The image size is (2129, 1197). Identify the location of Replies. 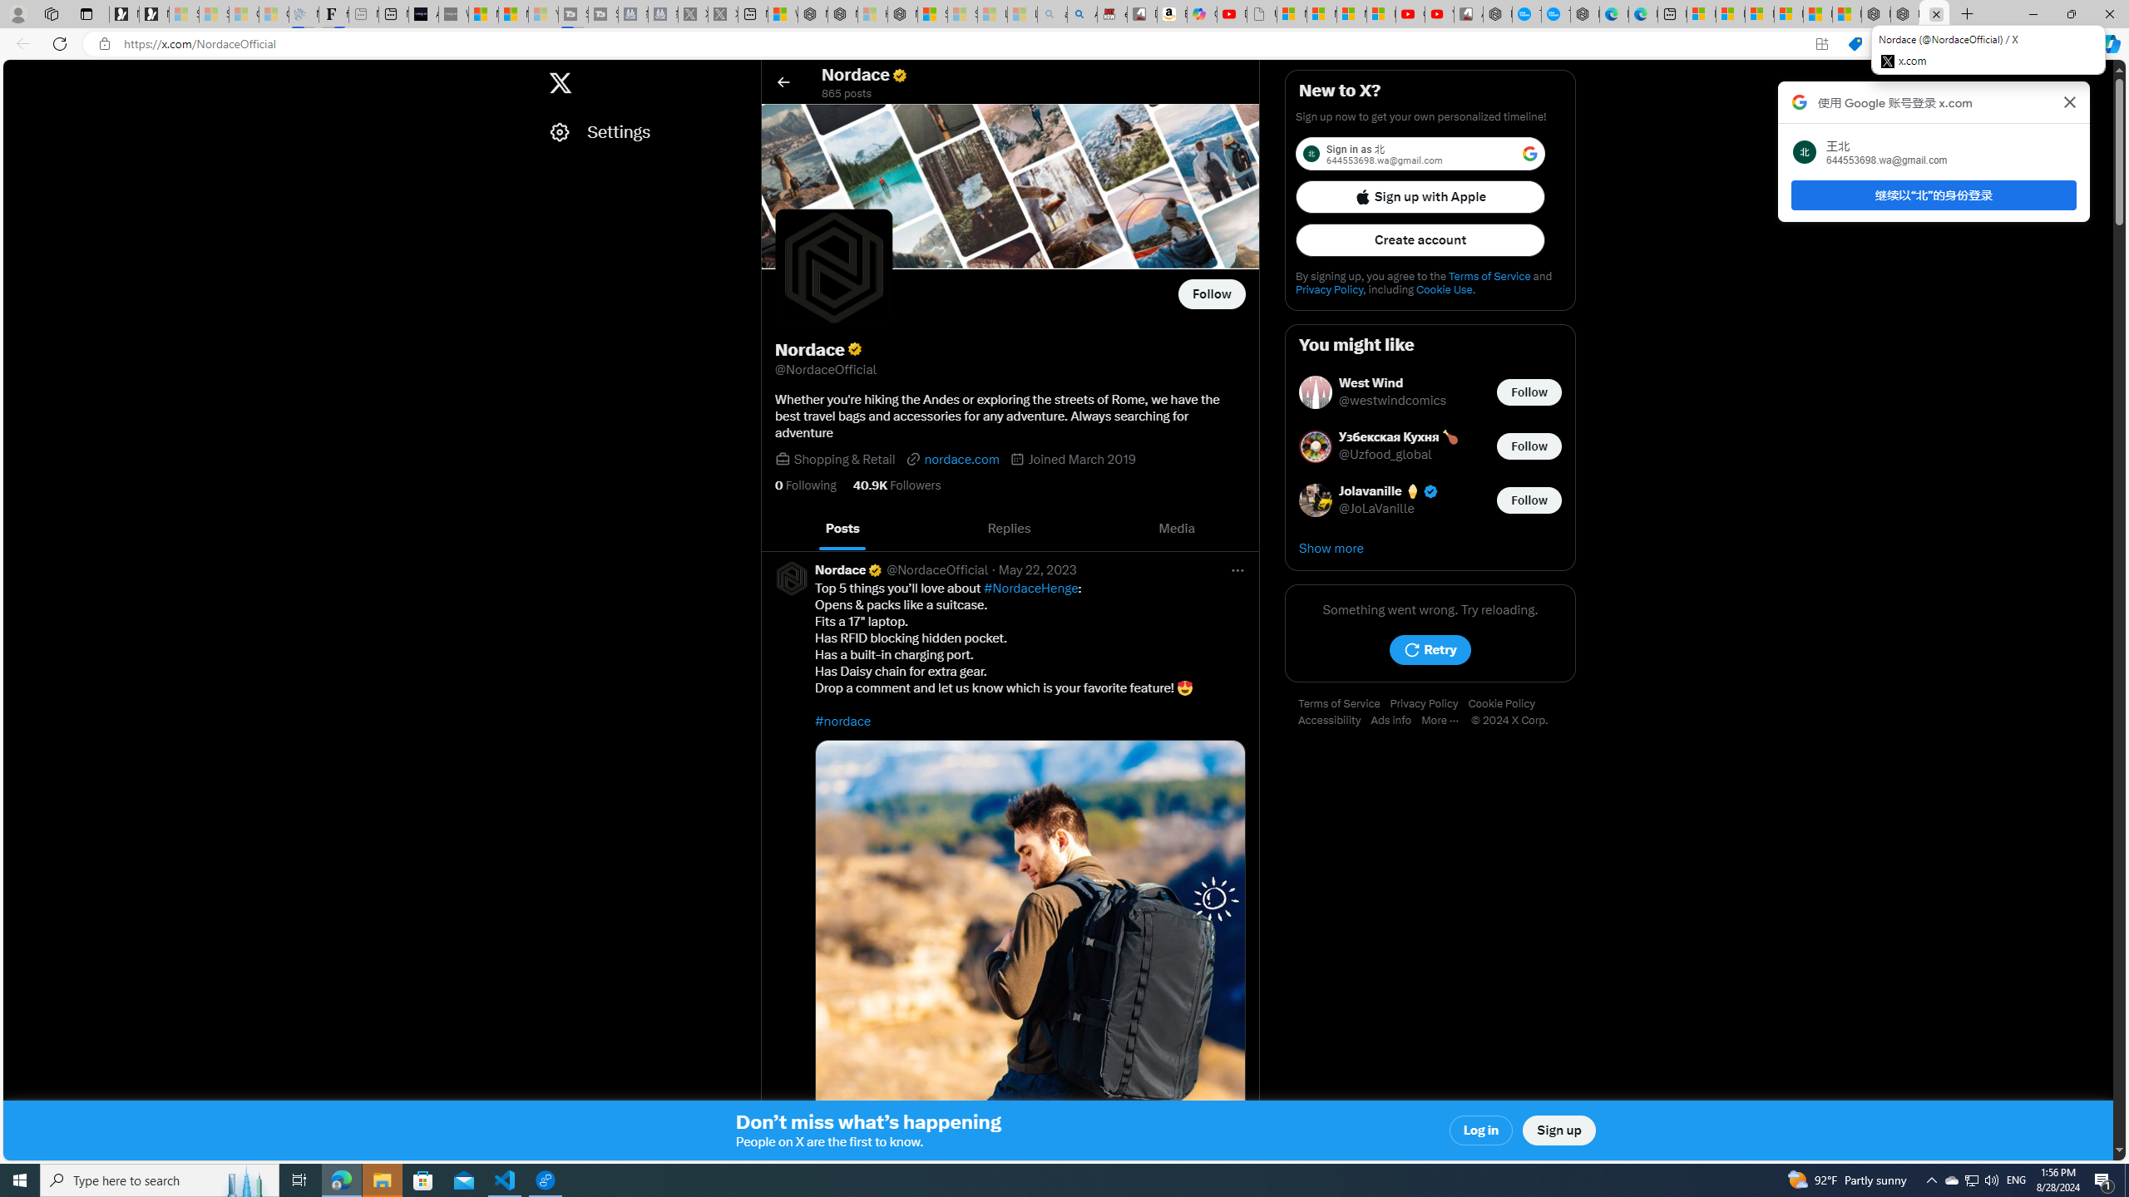
(1009, 529).